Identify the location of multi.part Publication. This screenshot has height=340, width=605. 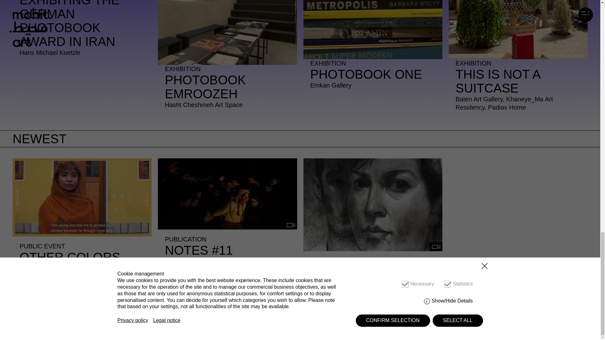
(291, 225).